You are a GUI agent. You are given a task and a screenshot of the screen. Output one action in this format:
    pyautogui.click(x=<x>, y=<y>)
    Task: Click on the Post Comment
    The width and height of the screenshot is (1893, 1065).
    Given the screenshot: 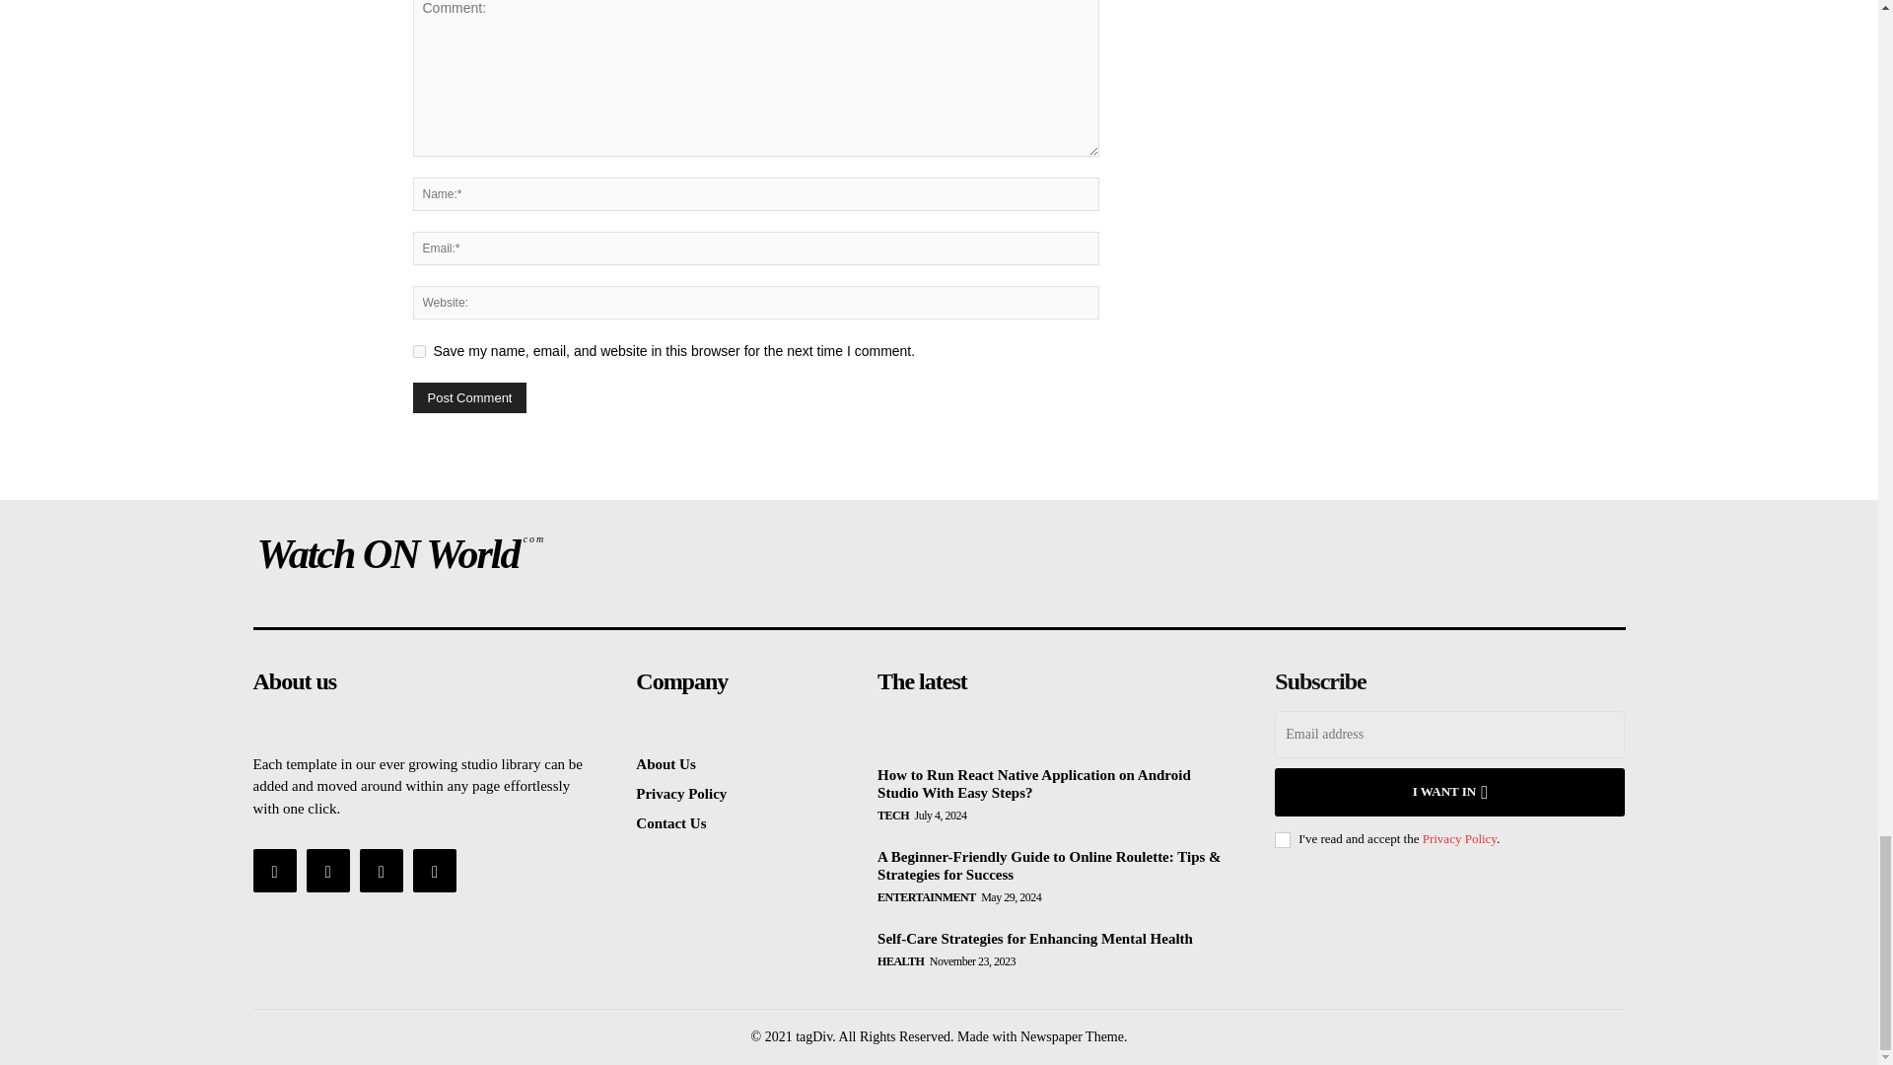 What is the action you would take?
    pyautogui.click(x=469, y=397)
    